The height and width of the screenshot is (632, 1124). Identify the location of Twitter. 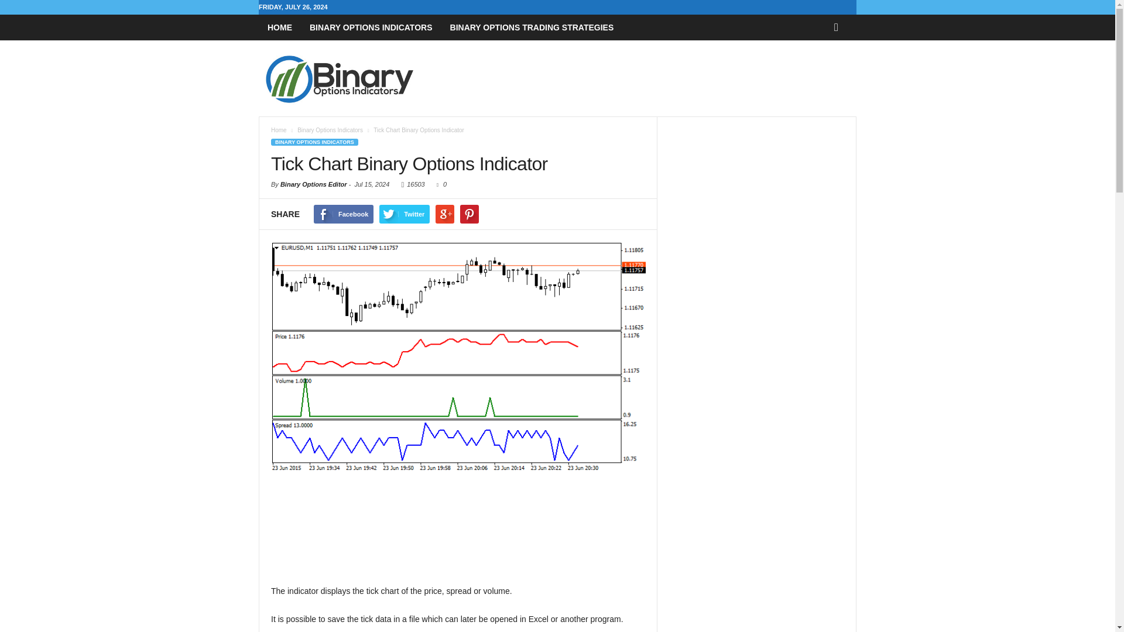
(404, 214).